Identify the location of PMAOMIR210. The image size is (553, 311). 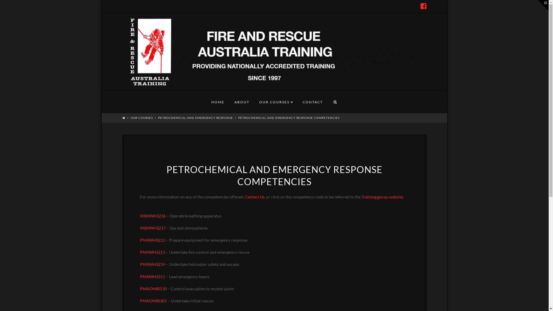
(153, 289).